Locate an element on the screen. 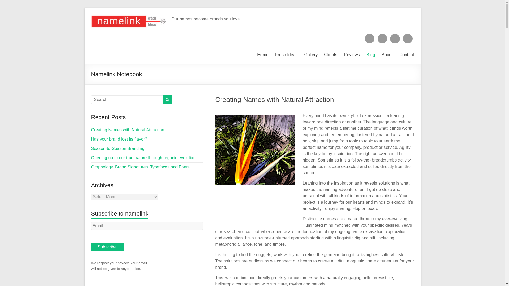 This screenshot has width=509, height=286. Home is located at coordinates (263, 54).